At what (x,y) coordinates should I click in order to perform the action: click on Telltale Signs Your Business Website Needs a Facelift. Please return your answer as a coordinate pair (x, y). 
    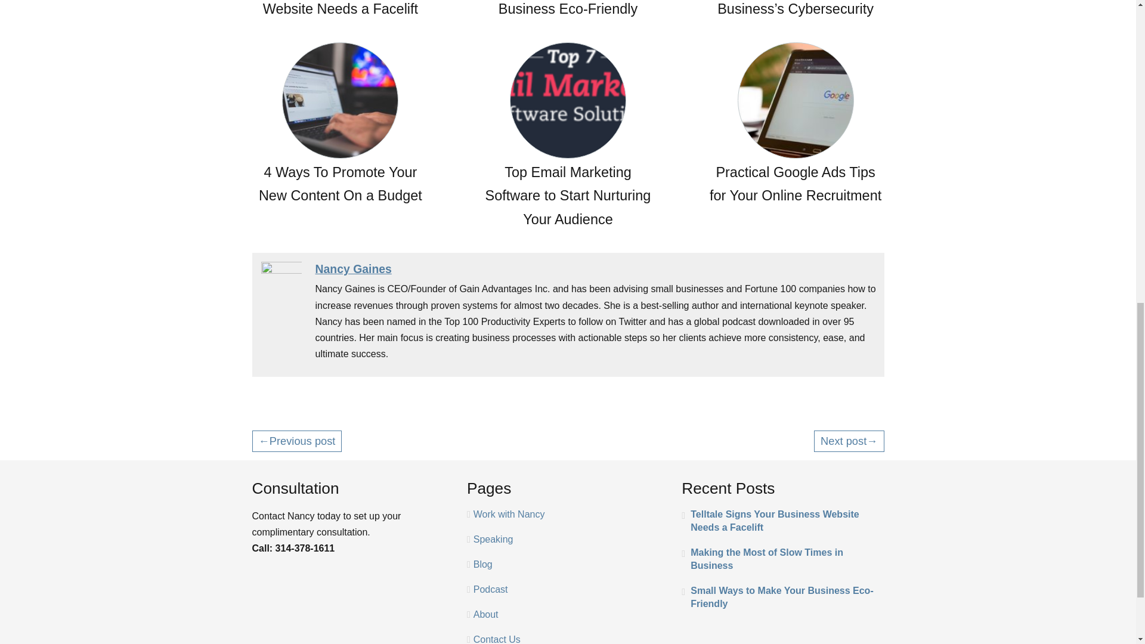
    Looking at the image, I should click on (340, 11).